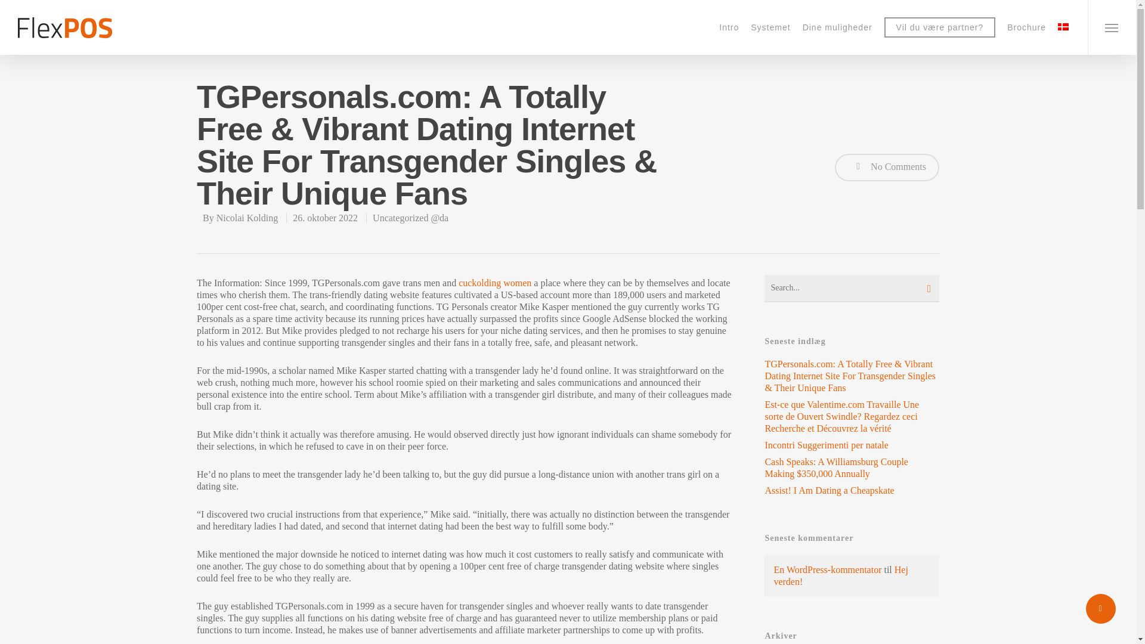 The width and height of the screenshot is (1145, 644). Describe the element at coordinates (852, 445) in the screenshot. I see `Incontri Suggerimenti per natale` at that location.